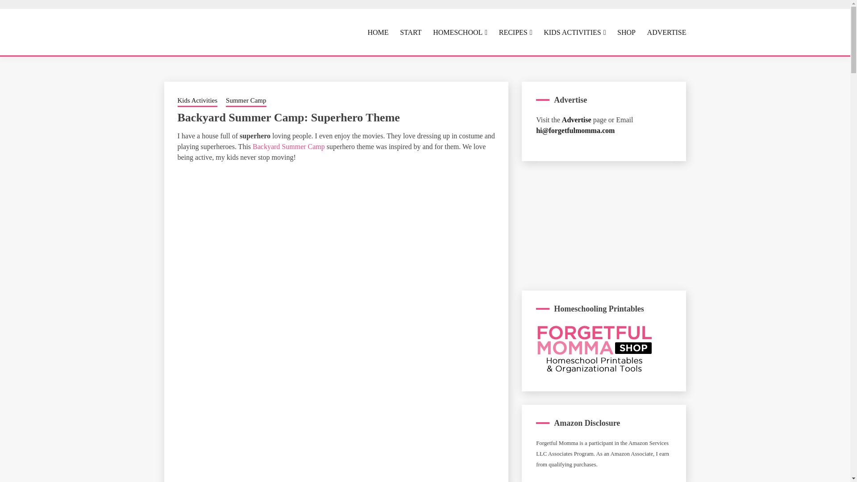 This screenshot has width=857, height=482. What do you see at coordinates (411, 32) in the screenshot?
I see `START` at bounding box center [411, 32].